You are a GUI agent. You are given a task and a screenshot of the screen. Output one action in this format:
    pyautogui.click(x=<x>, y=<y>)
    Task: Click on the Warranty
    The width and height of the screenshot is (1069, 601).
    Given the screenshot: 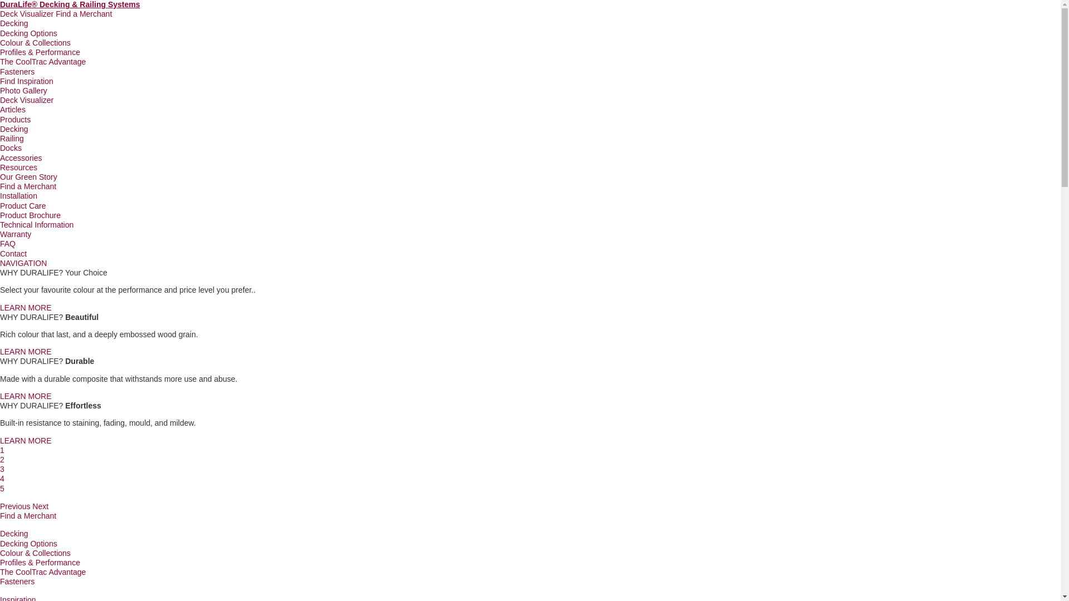 What is the action you would take?
    pyautogui.click(x=16, y=234)
    